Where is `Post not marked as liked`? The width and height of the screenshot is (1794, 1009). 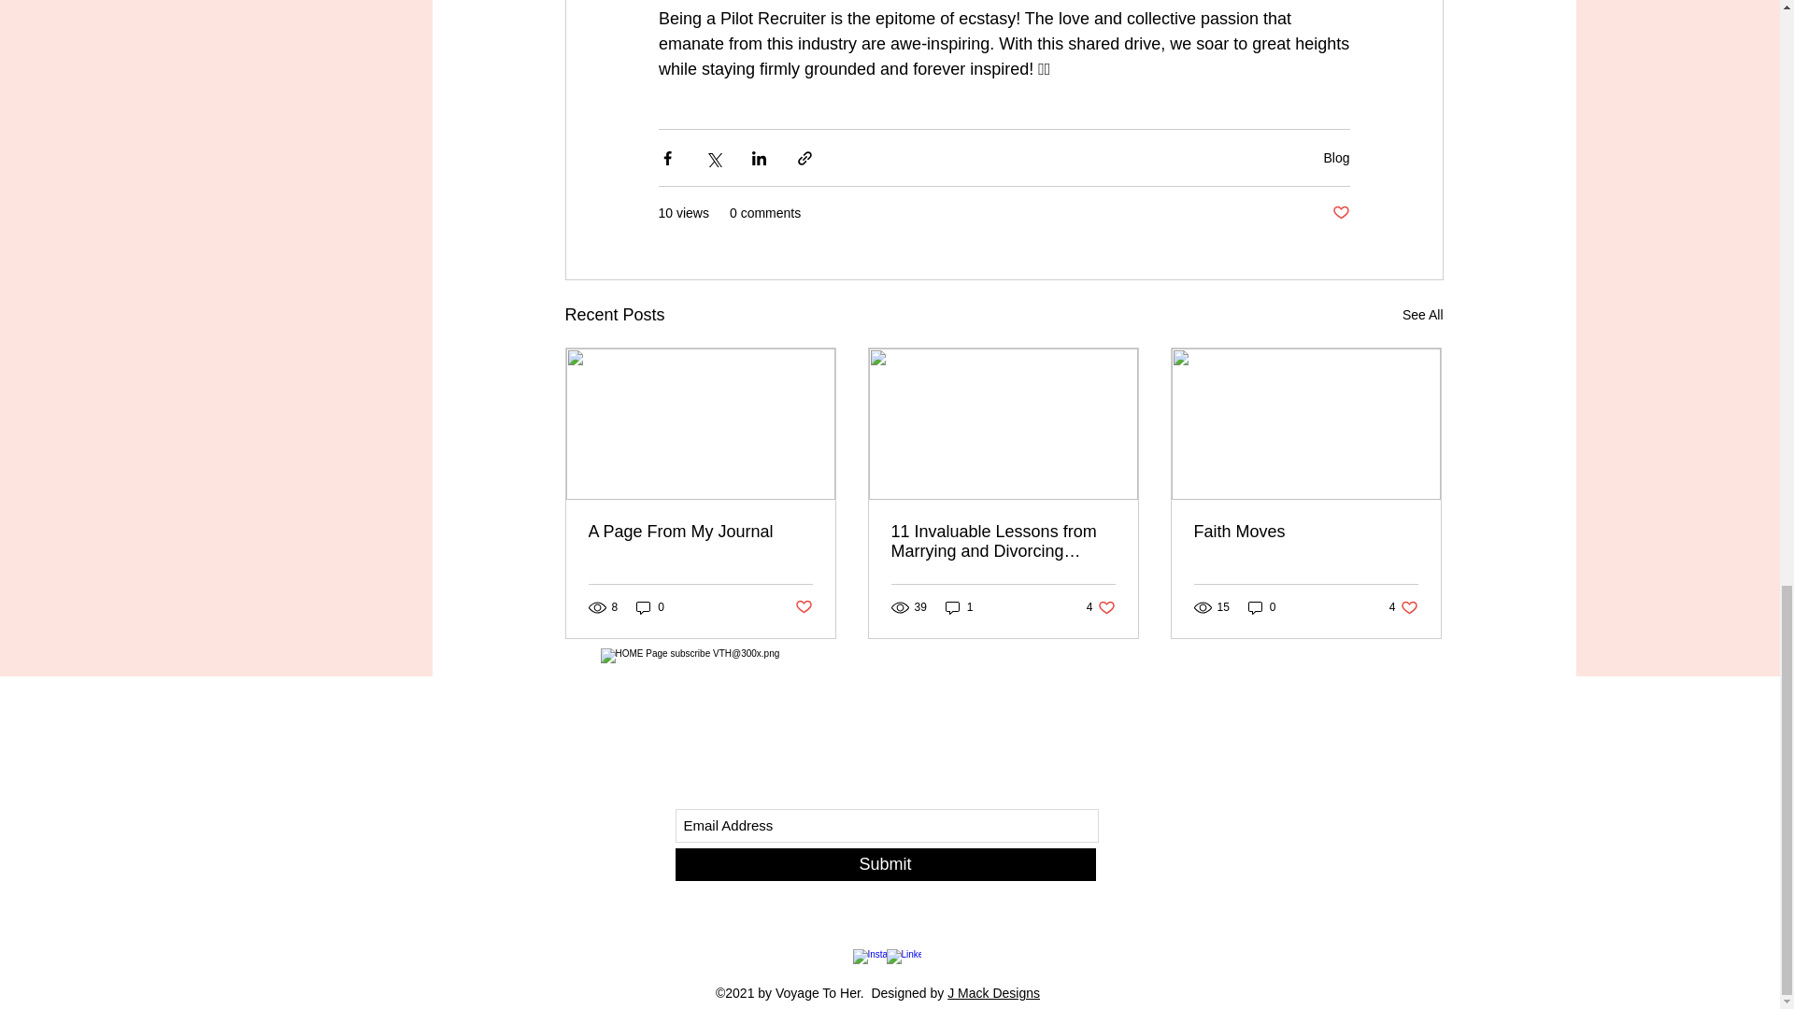 Post not marked as liked is located at coordinates (804, 607).